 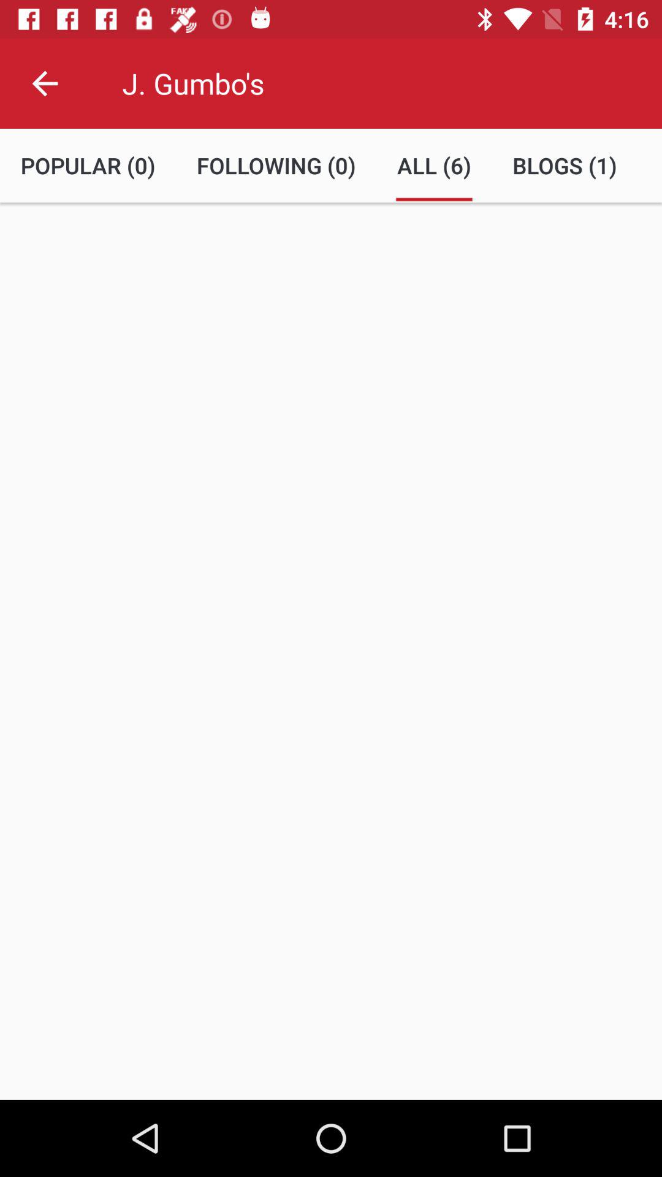 What do you see at coordinates (276, 166) in the screenshot?
I see `press the icon next to the all (6) item` at bounding box center [276, 166].